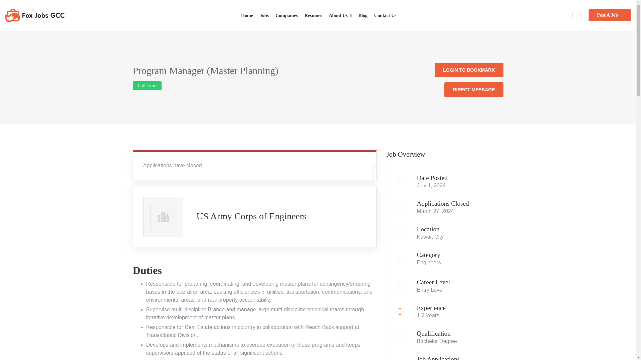 Image resolution: width=641 pixels, height=360 pixels. I want to click on Home, so click(247, 15).